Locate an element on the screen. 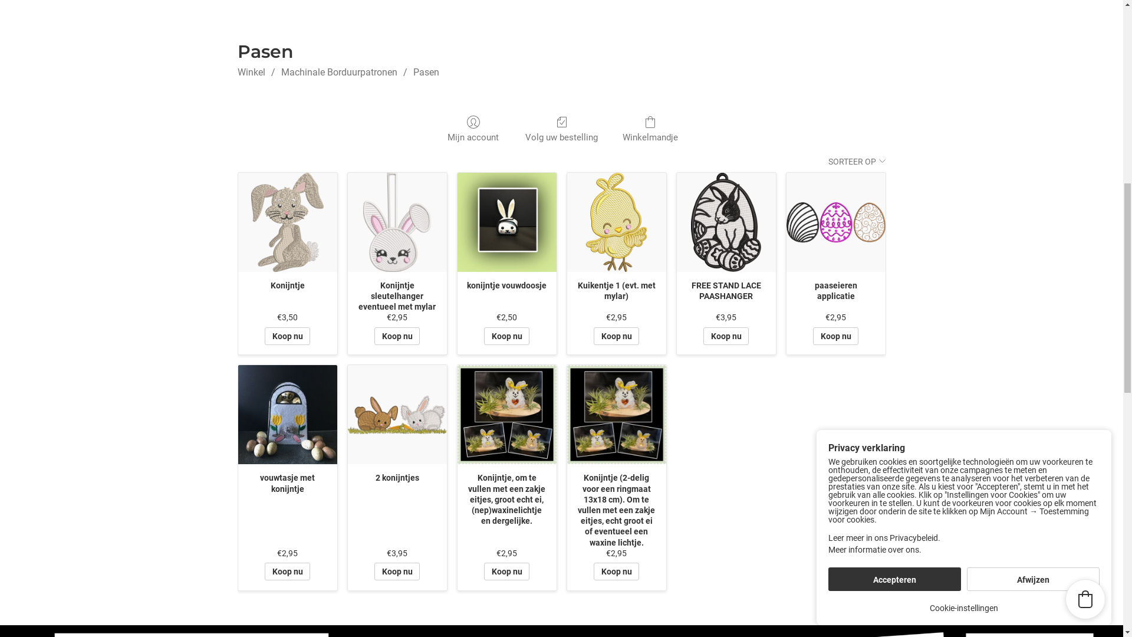 This screenshot has height=637, width=1132. Home is located at coordinates (238, 35).